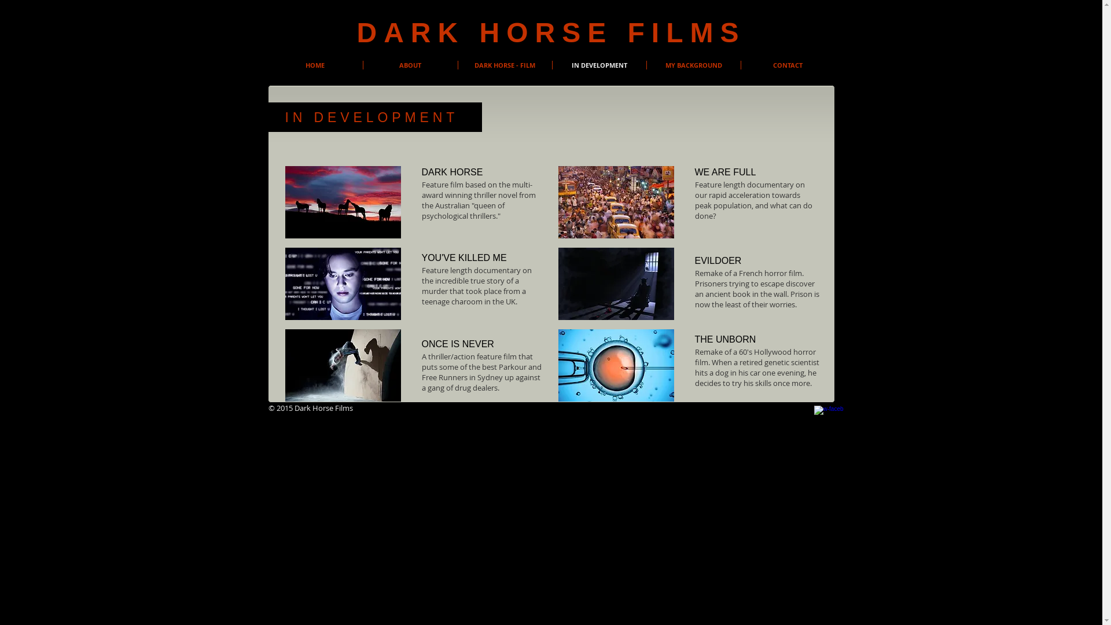  What do you see at coordinates (505, 65) in the screenshot?
I see `DARK HORSE - FILM` at bounding box center [505, 65].